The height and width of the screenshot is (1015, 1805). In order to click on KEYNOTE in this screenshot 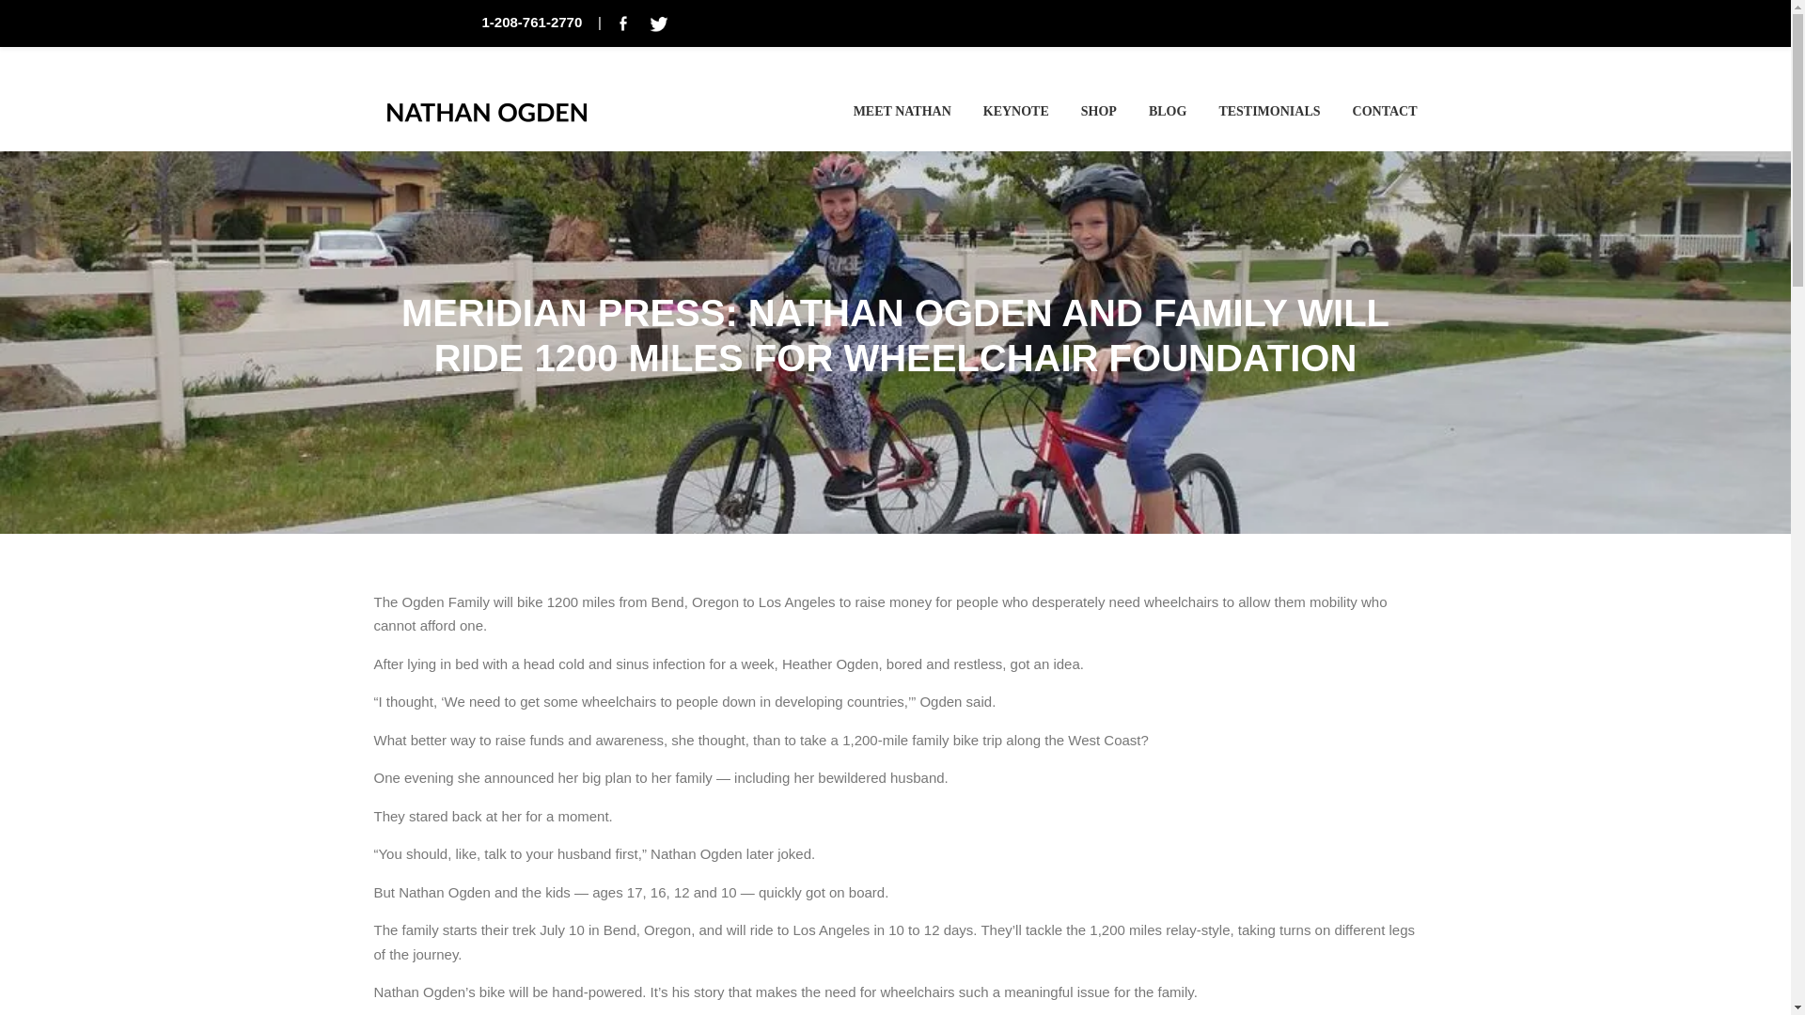, I will do `click(1015, 111)`.